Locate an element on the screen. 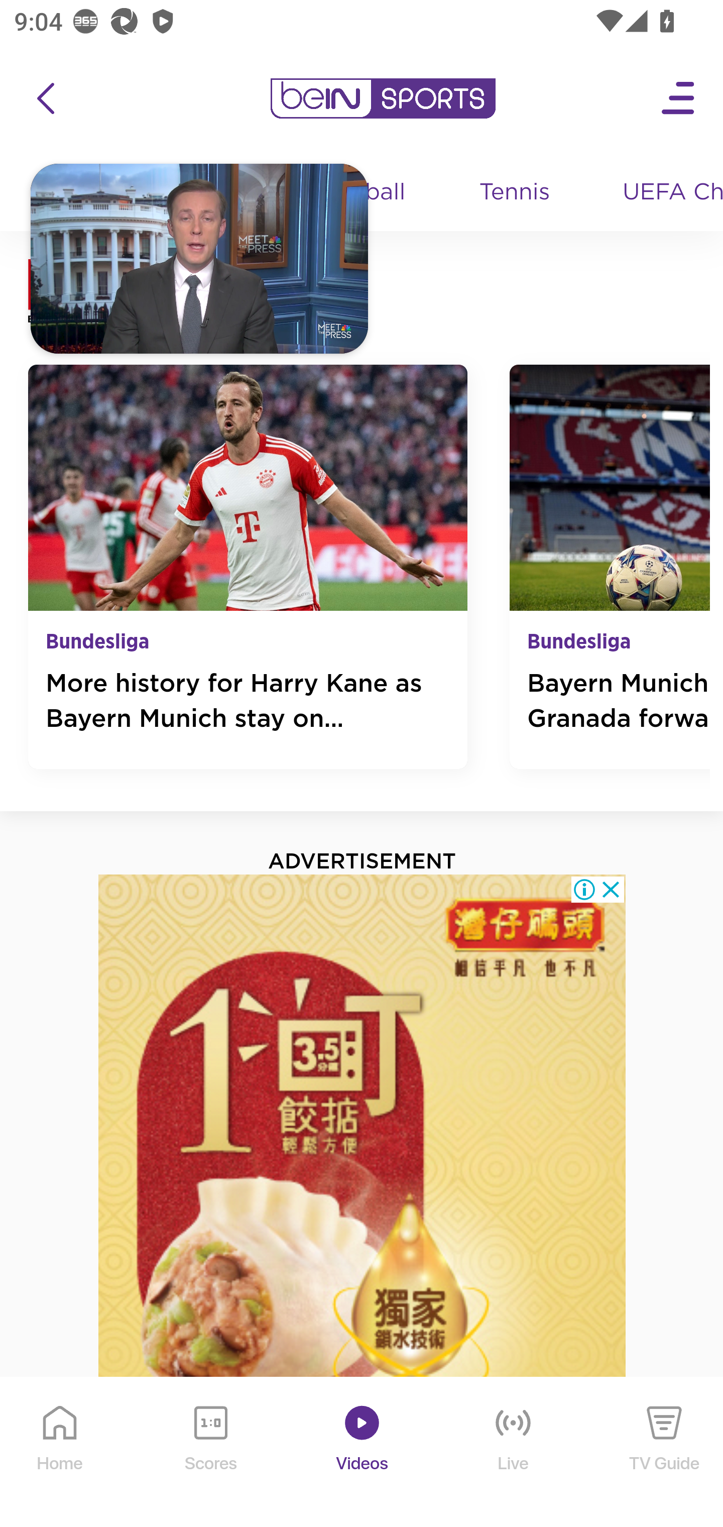 The image size is (723, 1527). Videos Videos Icon Videos is located at coordinates (363, 1453).